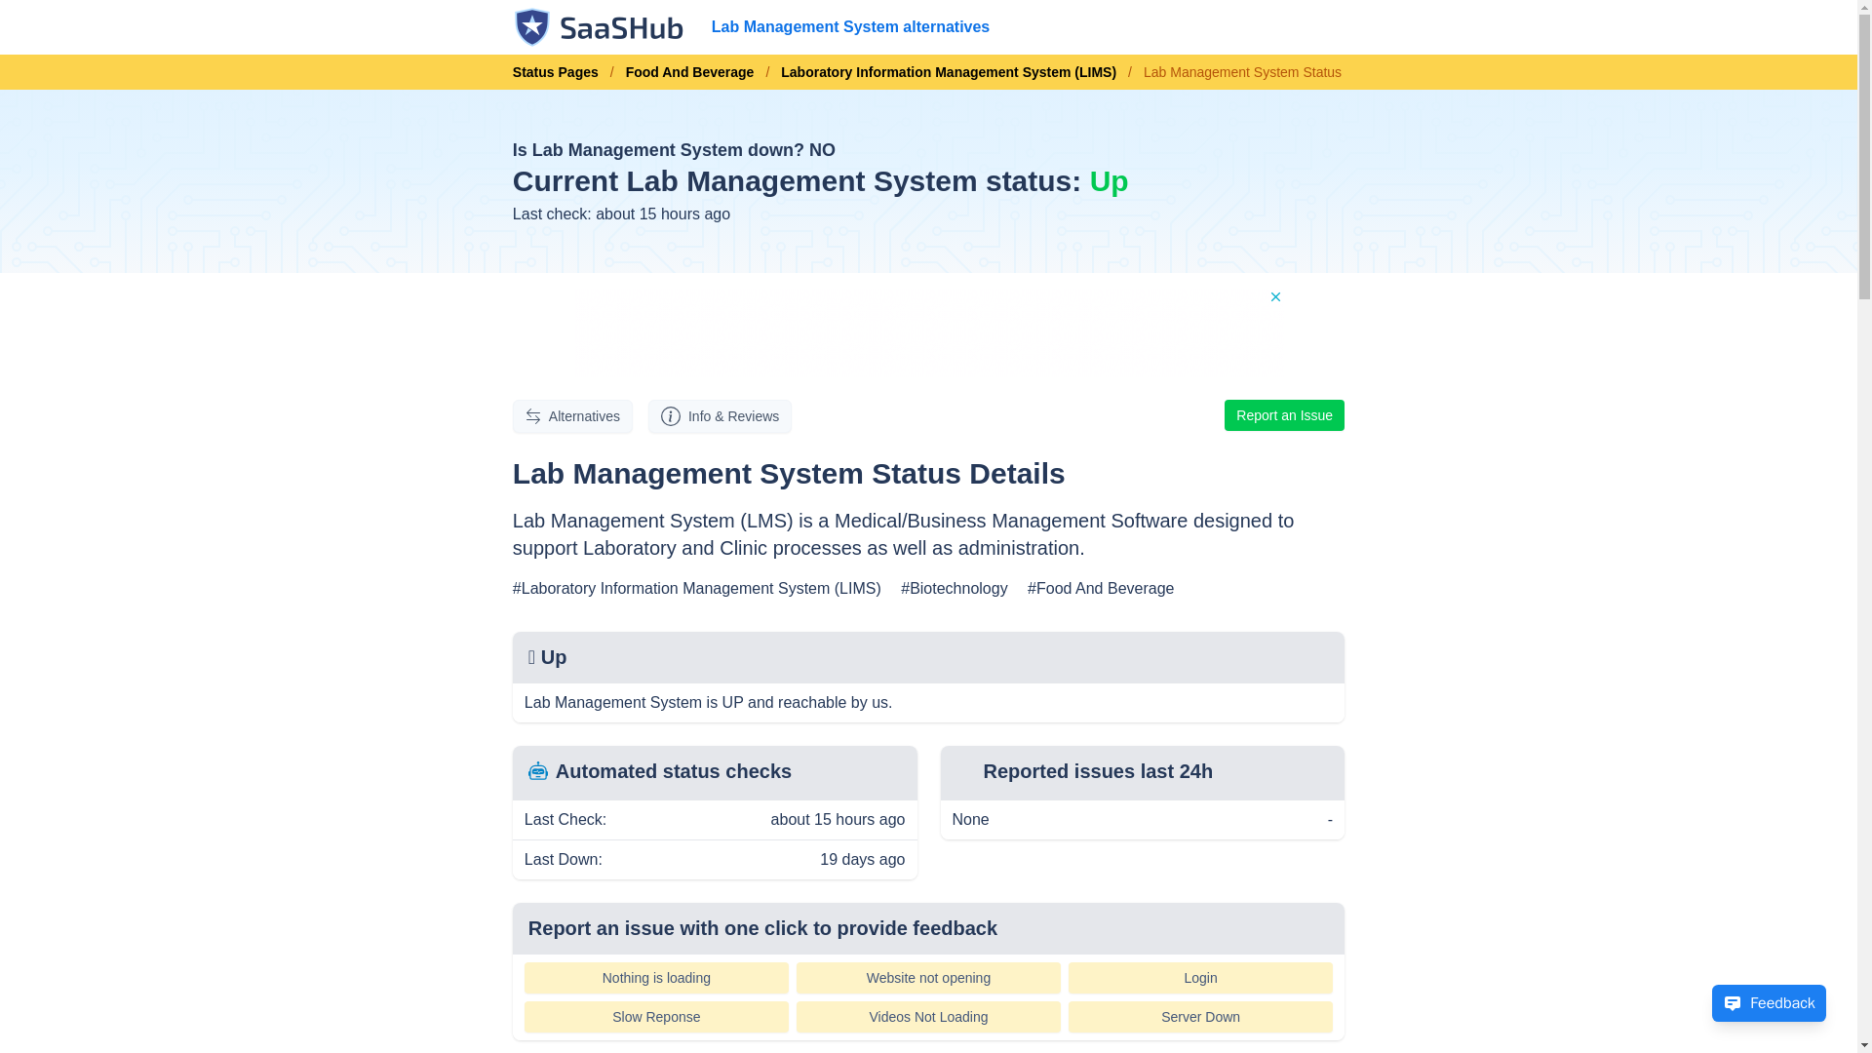  What do you see at coordinates (928, 1017) in the screenshot?
I see `Videos Not Loading` at bounding box center [928, 1017].